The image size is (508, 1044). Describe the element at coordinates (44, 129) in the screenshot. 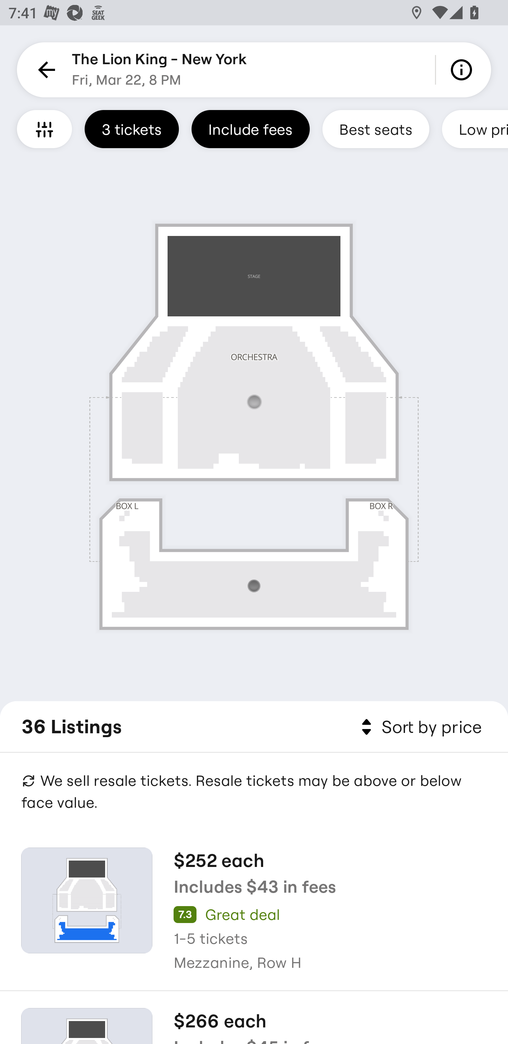

I see `Filters and Accessible Seating` at that location.